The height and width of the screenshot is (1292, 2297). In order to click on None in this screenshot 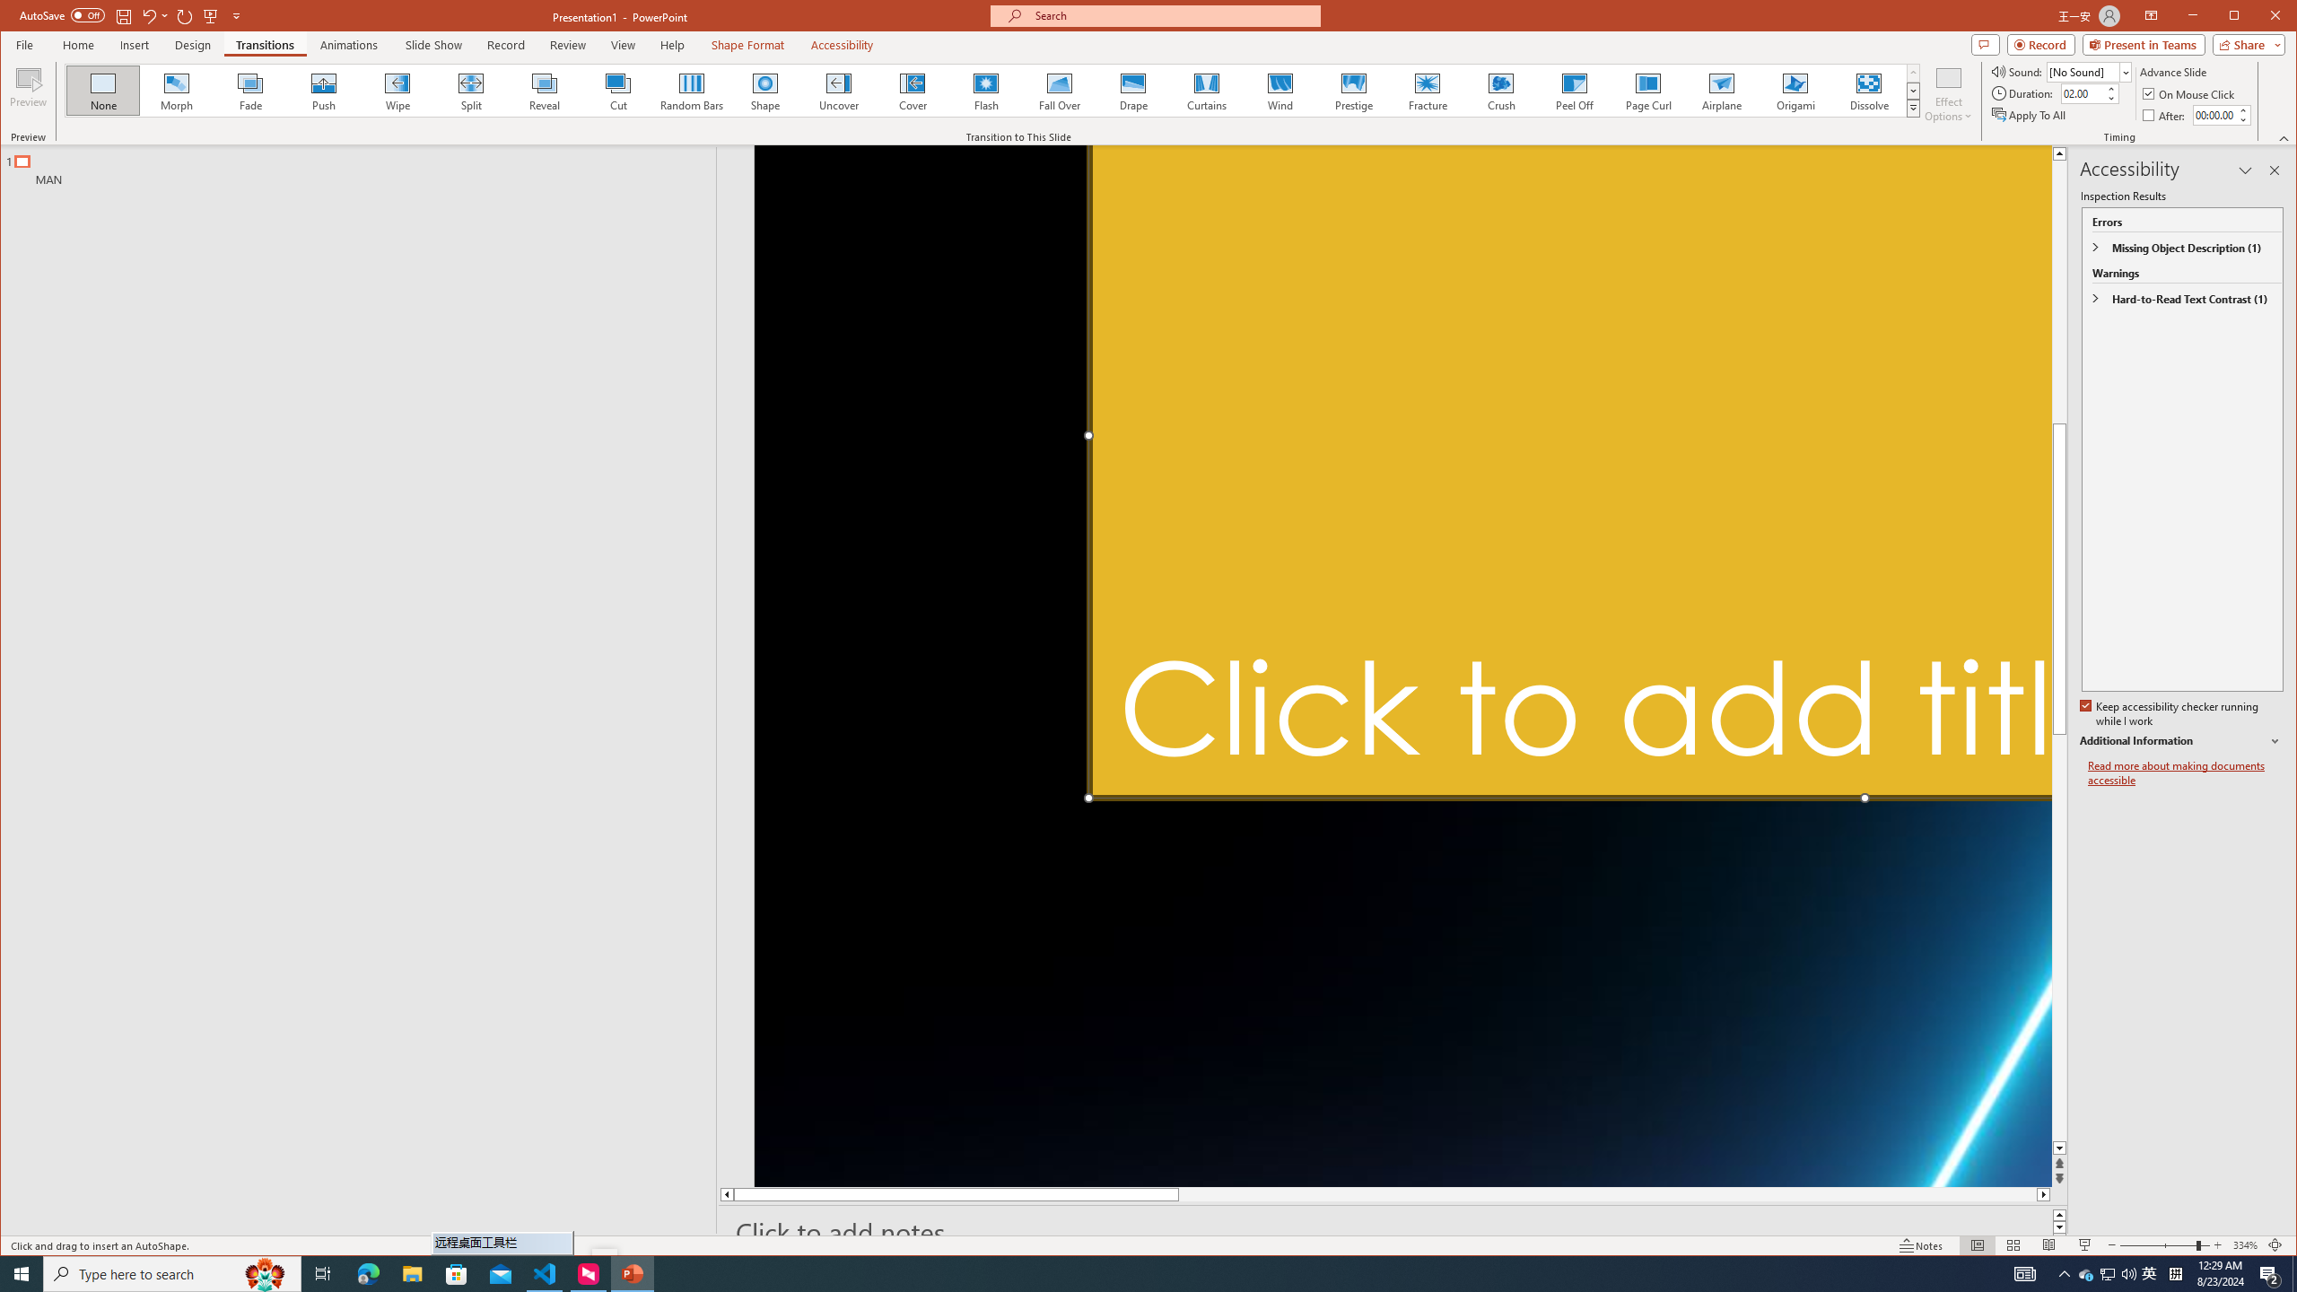, I will do `click(103, 91)`.